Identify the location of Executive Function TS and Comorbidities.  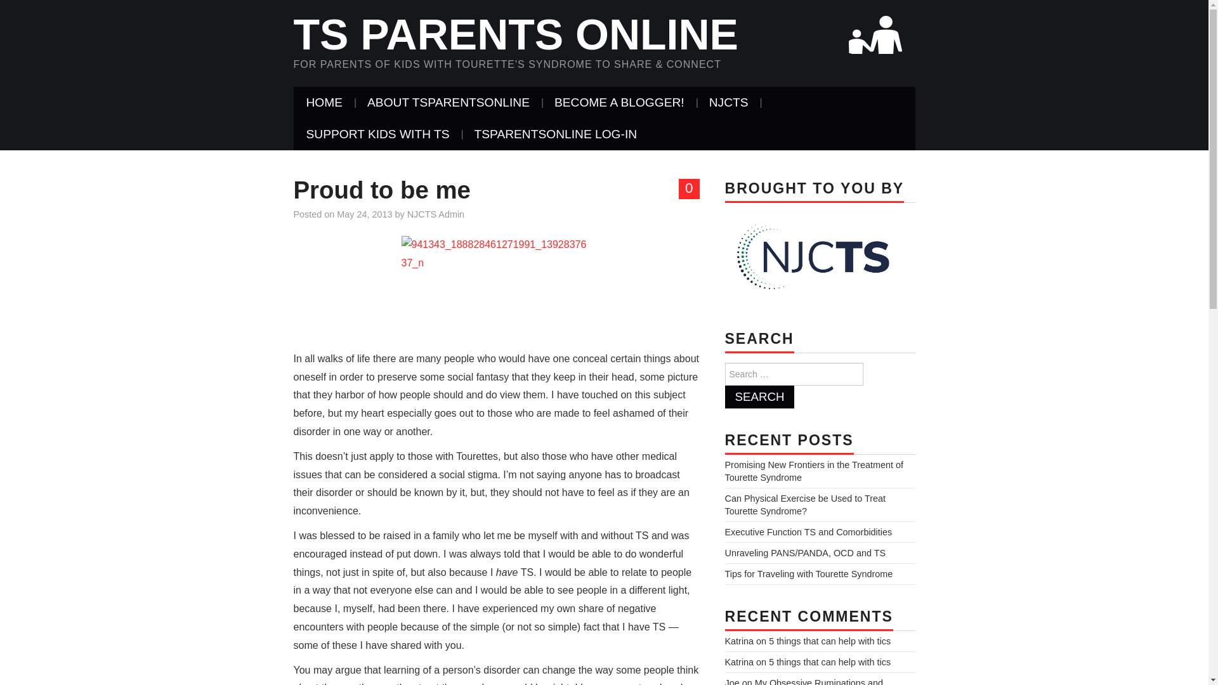
(808, 532).